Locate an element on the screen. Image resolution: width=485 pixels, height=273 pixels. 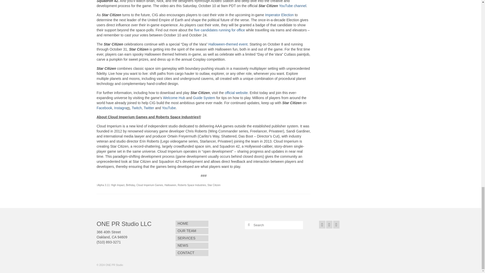
YouTube channel is located at coordinates (293, 6).